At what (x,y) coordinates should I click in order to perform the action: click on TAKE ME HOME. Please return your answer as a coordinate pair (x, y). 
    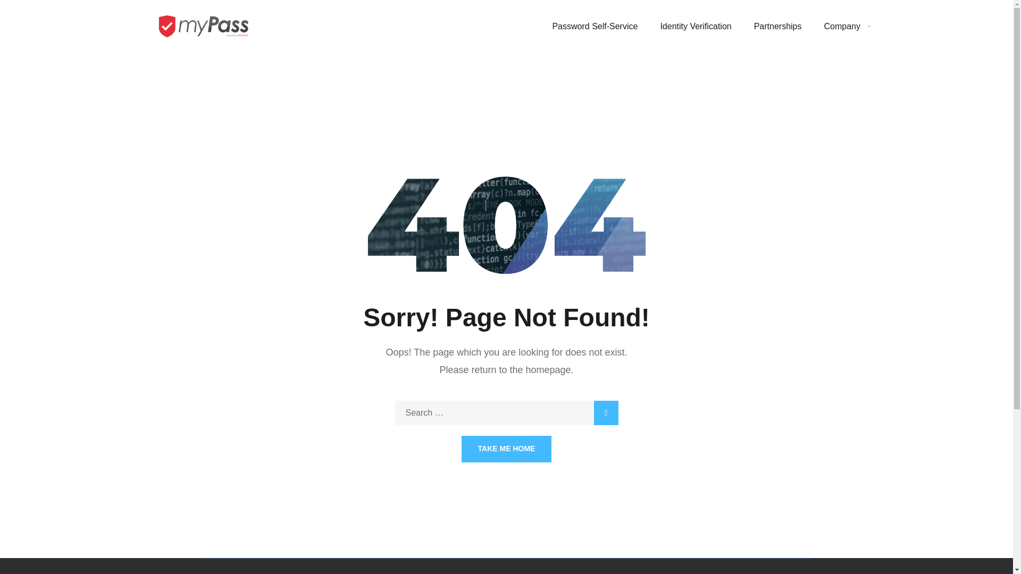
    Looking at the image, I should click on (506, 449).